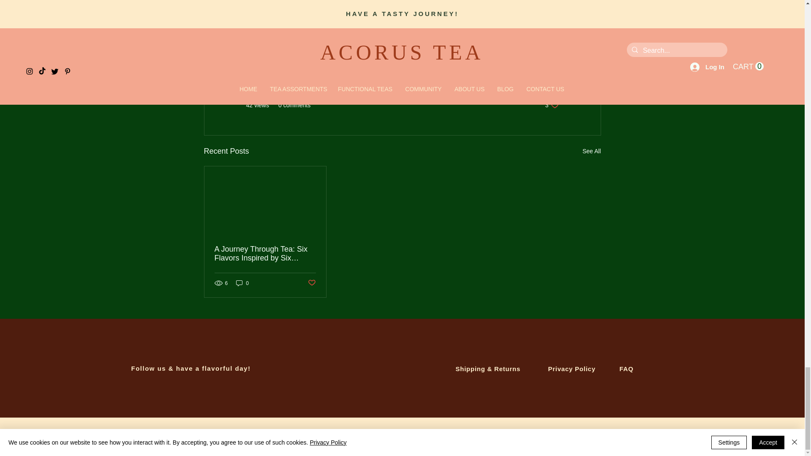 The image size is (811, 456). Describe the element at coordinates (542, 79) in the screenshot. I see `Our products` at that location.